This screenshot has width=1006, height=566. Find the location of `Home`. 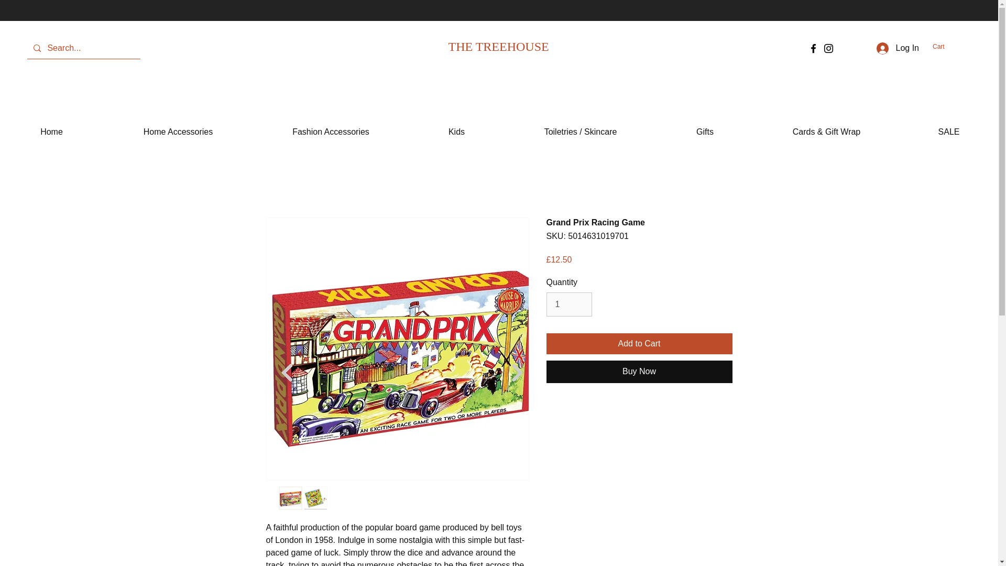

Home is located at coordinates (51, 127).